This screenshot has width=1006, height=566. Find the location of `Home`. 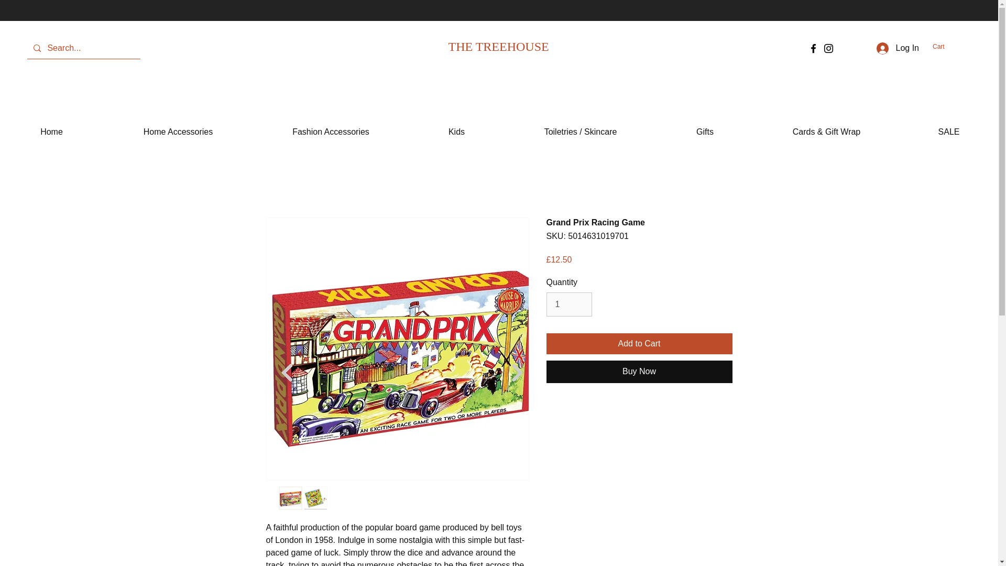

Home is located at coordinates (51, 127).